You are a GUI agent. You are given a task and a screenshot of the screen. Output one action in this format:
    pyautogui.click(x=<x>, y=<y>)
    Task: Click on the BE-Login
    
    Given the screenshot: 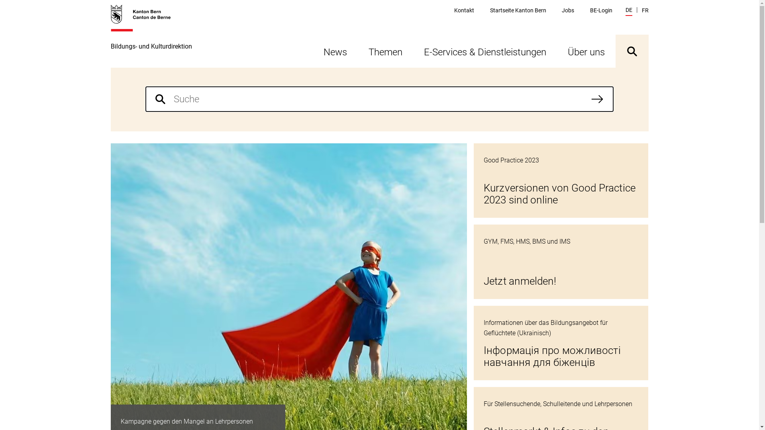 What is the action you would take?
    pyautogui.click(x=601, y=10)
    